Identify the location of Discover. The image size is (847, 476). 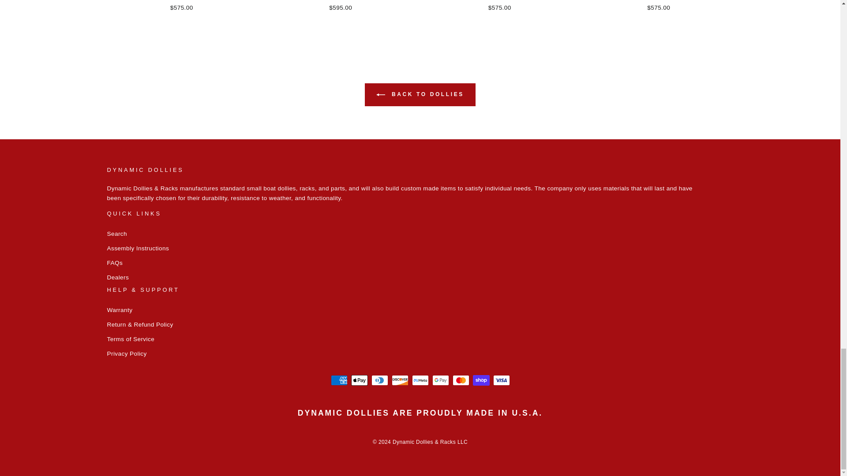
(400, 380).